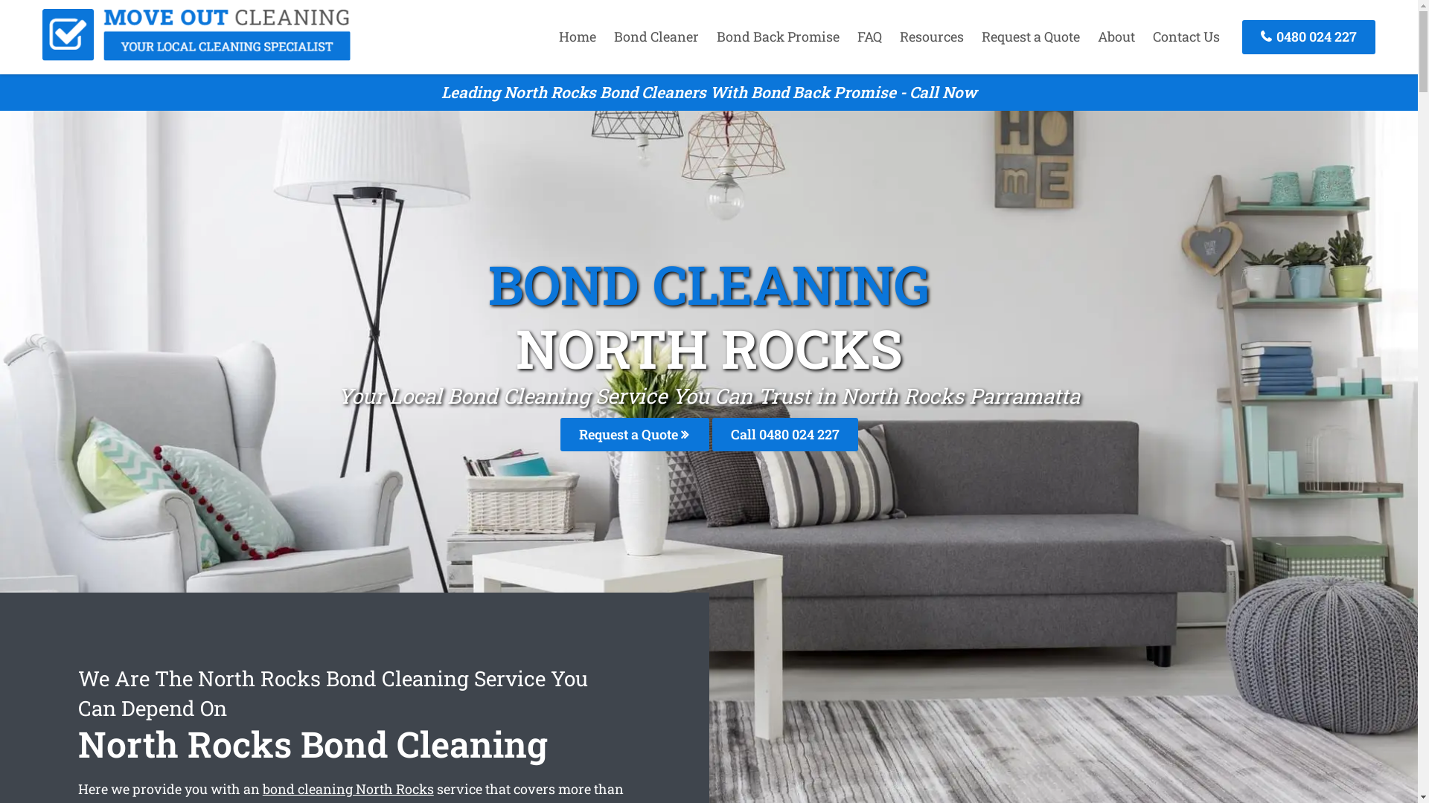 The image size is (1429, 803). Describe the element at coordinates (932, 36) in the screenshot. I see `Resources` at that location.